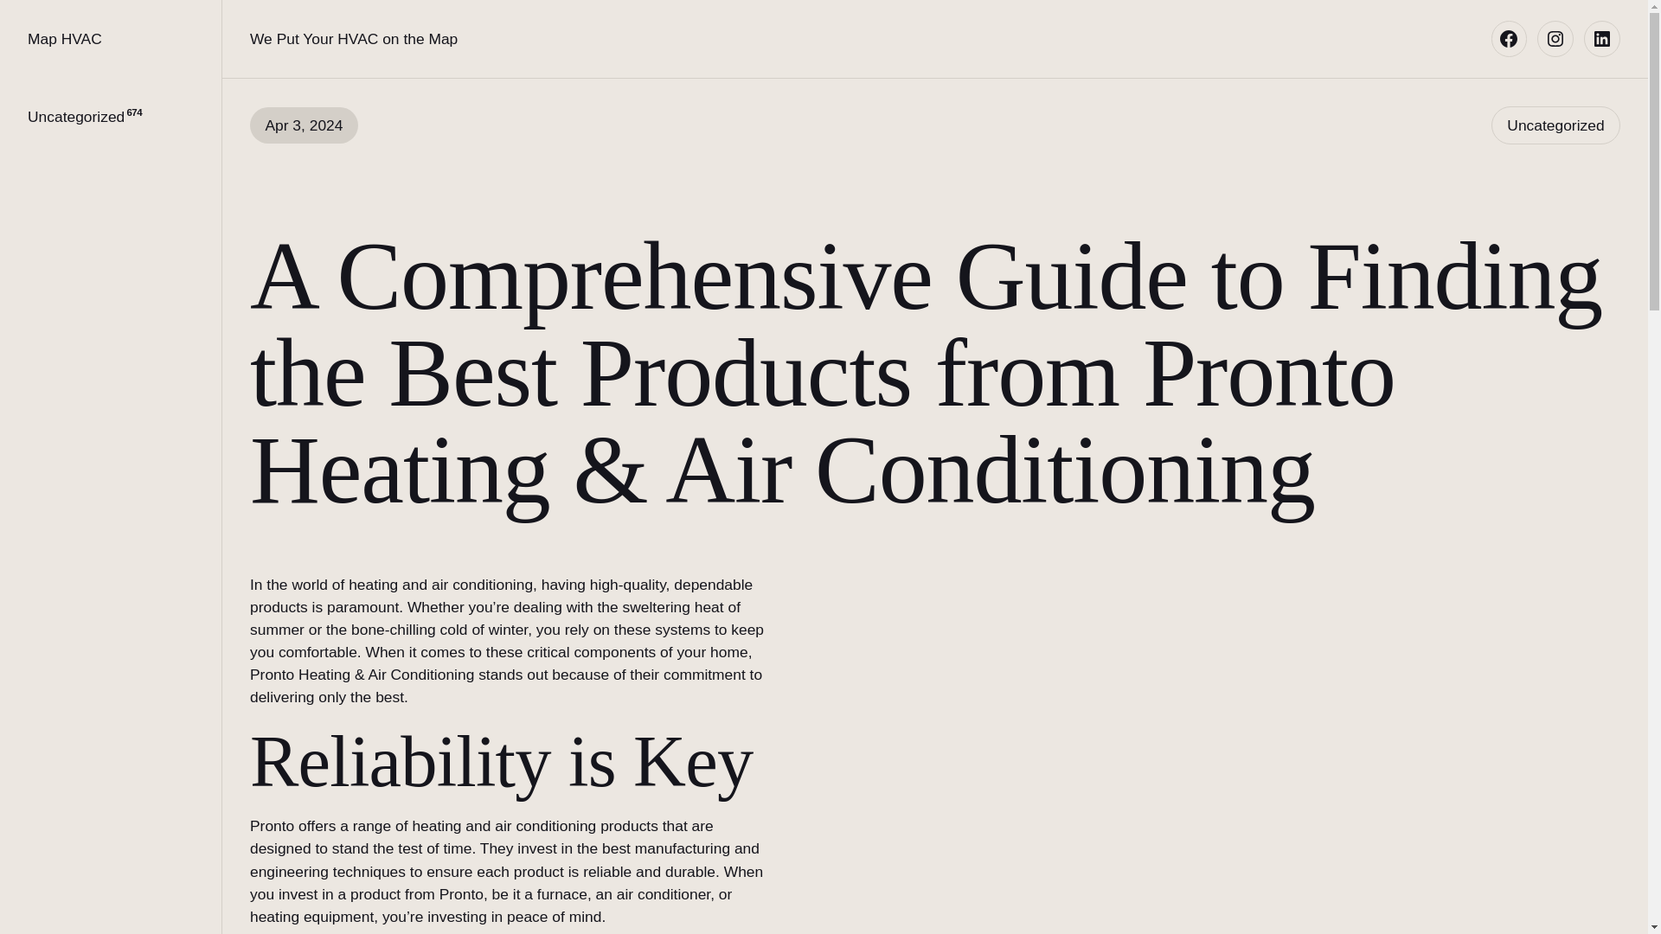 The width and height of the screenshot is (1661, 934). I want to click on Map HVAC, so click(64, 38).